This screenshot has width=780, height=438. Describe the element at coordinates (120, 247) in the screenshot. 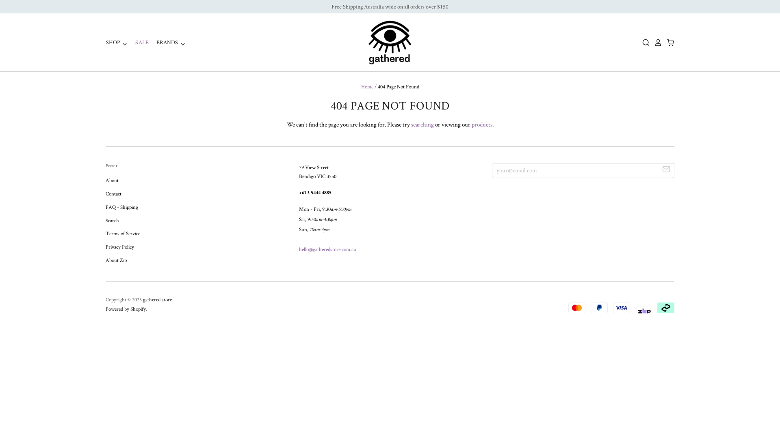

I see `Privacy Policy` at that location.